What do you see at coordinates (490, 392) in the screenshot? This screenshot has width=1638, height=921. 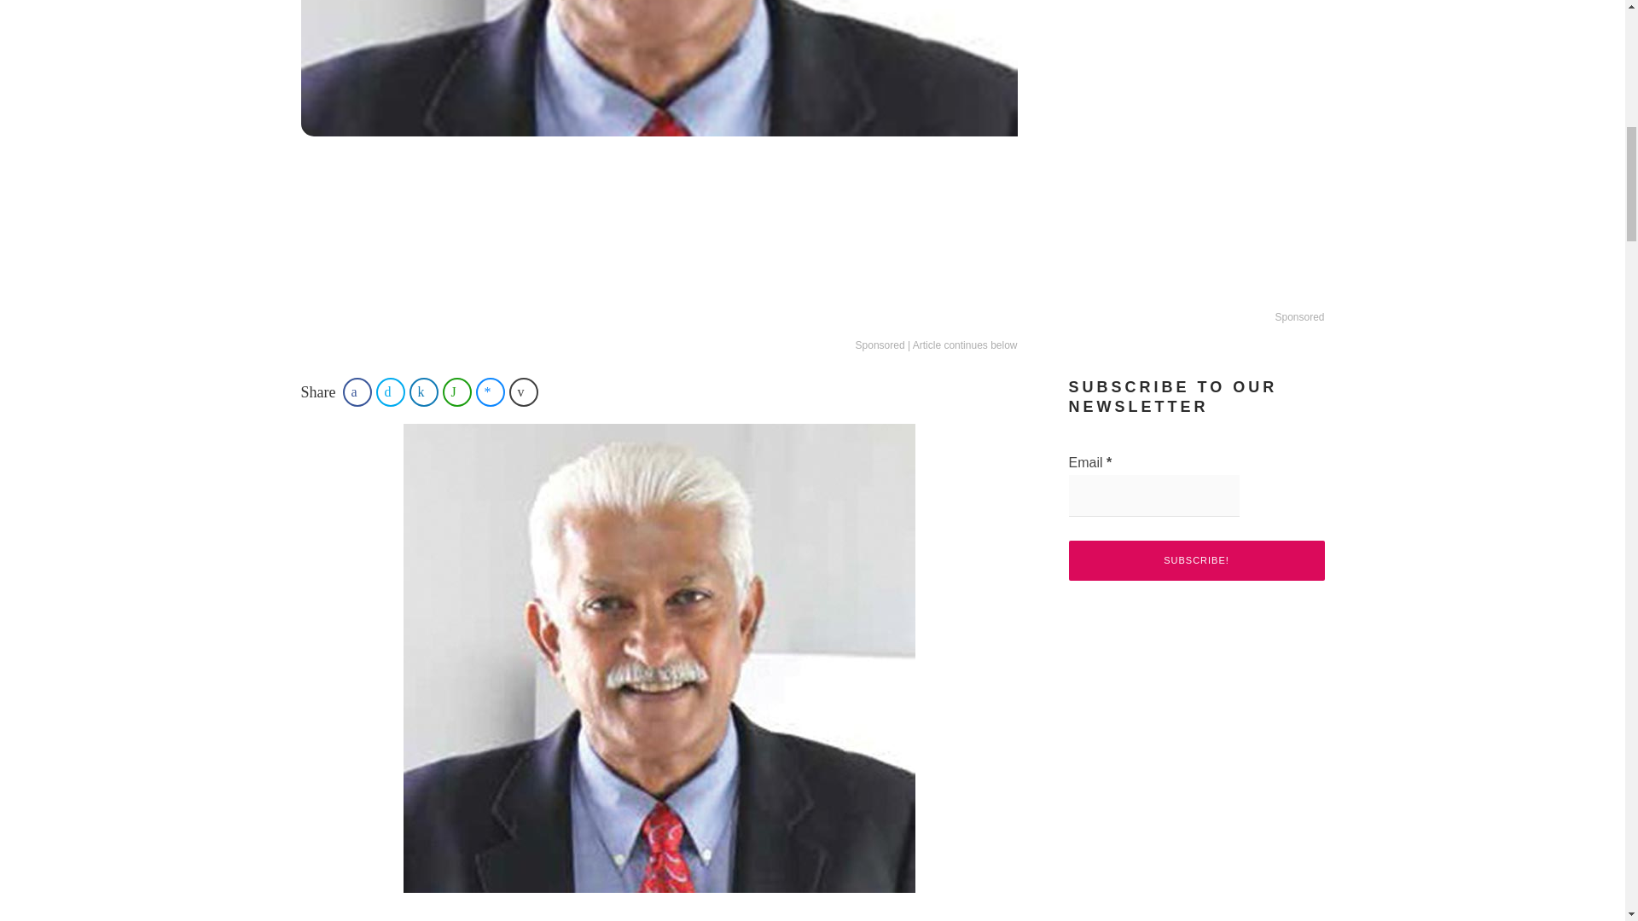 I see `Share on Facebook Messenger` at bounding box center [490, 392].